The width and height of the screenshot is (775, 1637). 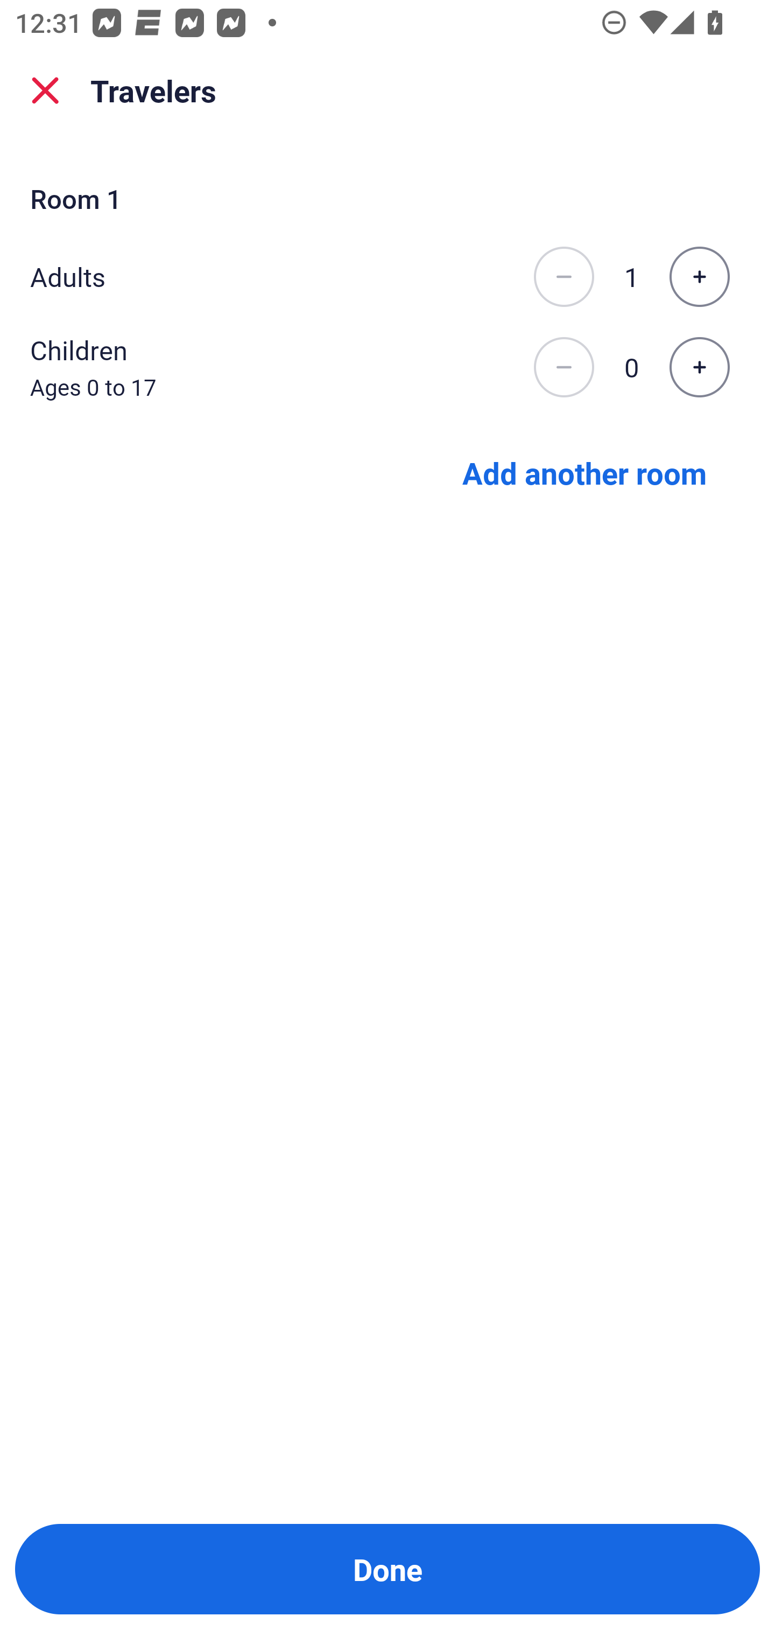 I want to click on Increase the number of children, so click(x=699, y=367).